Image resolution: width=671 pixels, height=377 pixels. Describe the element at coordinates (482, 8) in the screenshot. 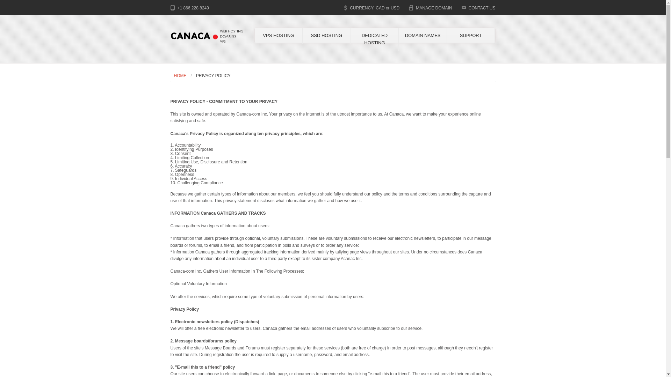

I see `CONTACT US` at that location.